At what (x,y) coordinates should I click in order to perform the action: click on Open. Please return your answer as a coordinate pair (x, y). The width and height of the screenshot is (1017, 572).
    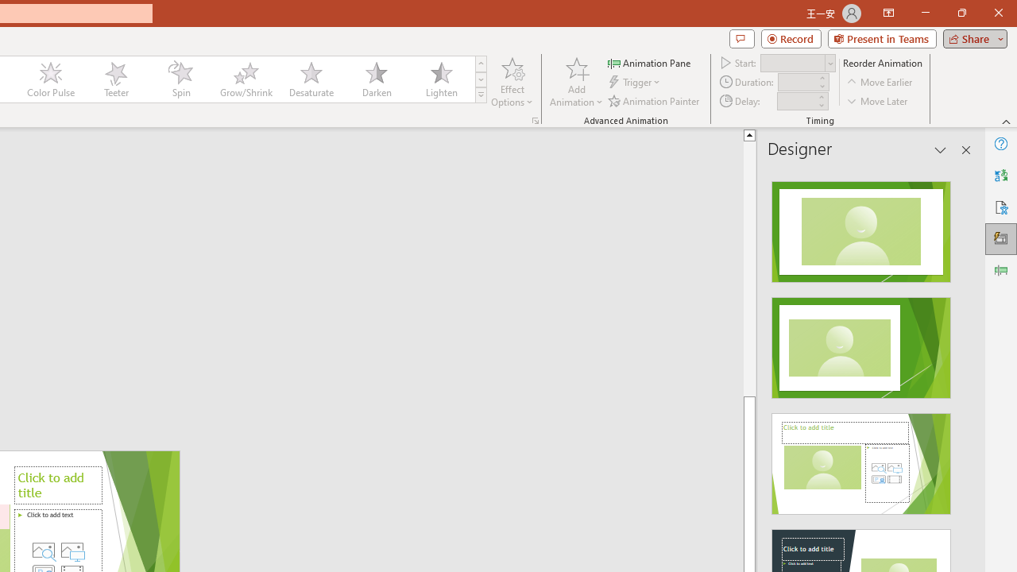
    Looking at the image, I should click on (829, 64).